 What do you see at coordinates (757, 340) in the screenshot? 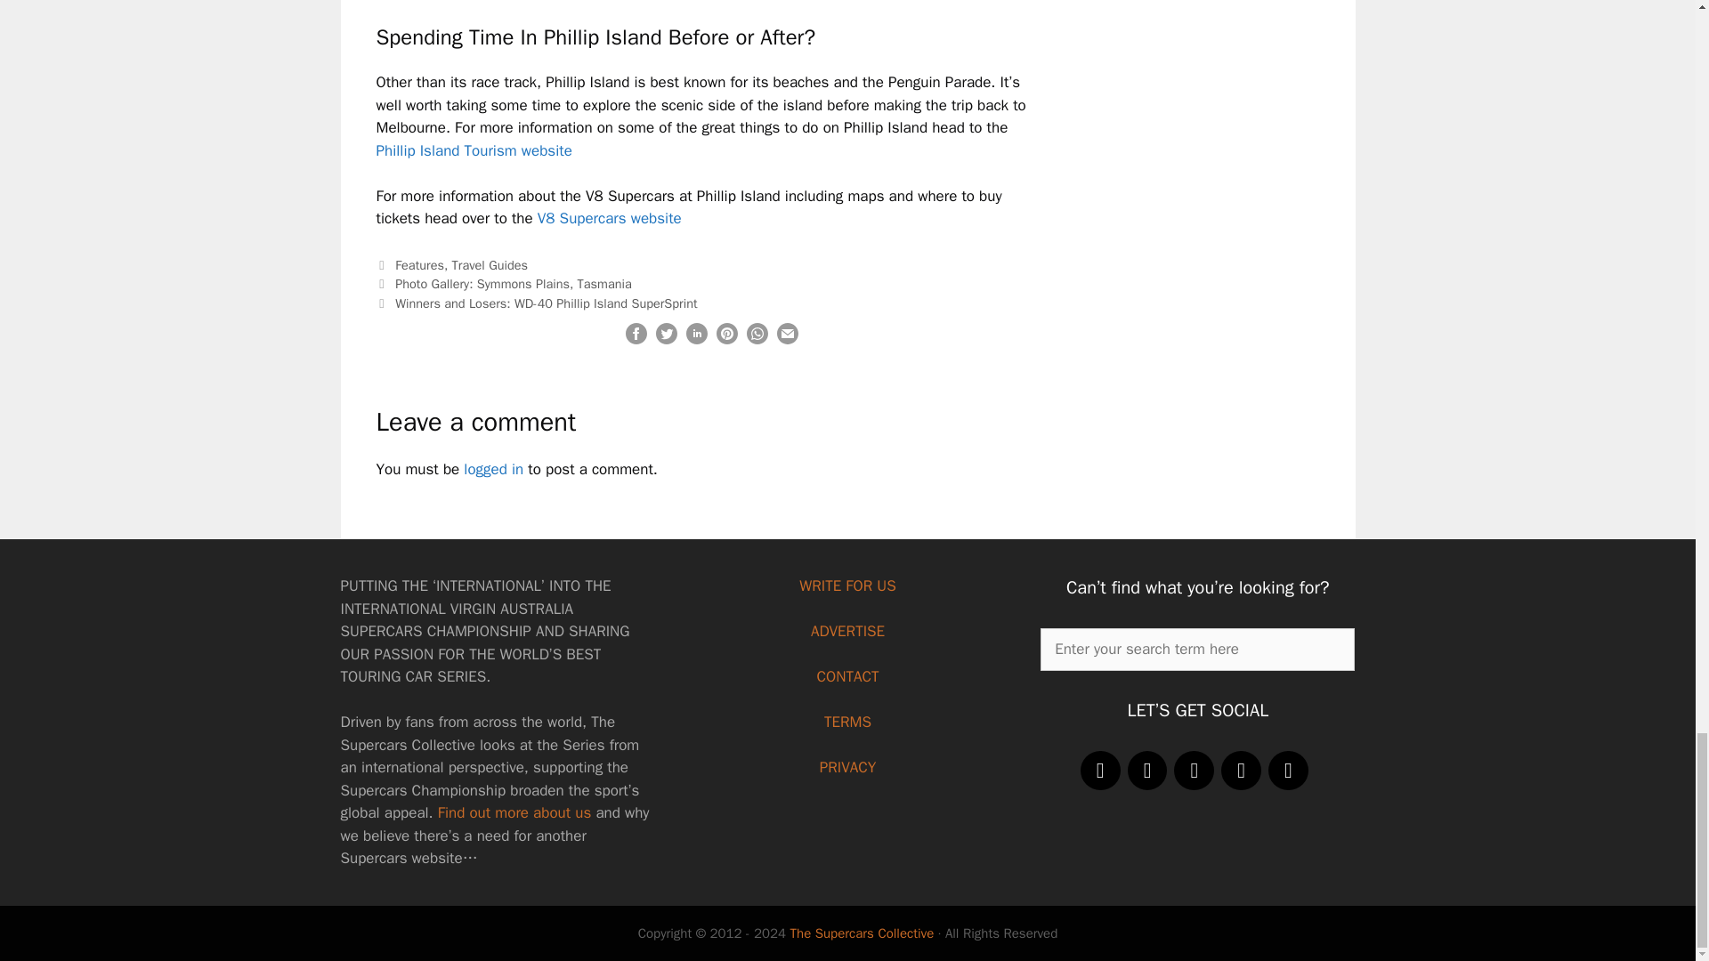
I see `Share this post!` at bounding box center [757, 340].